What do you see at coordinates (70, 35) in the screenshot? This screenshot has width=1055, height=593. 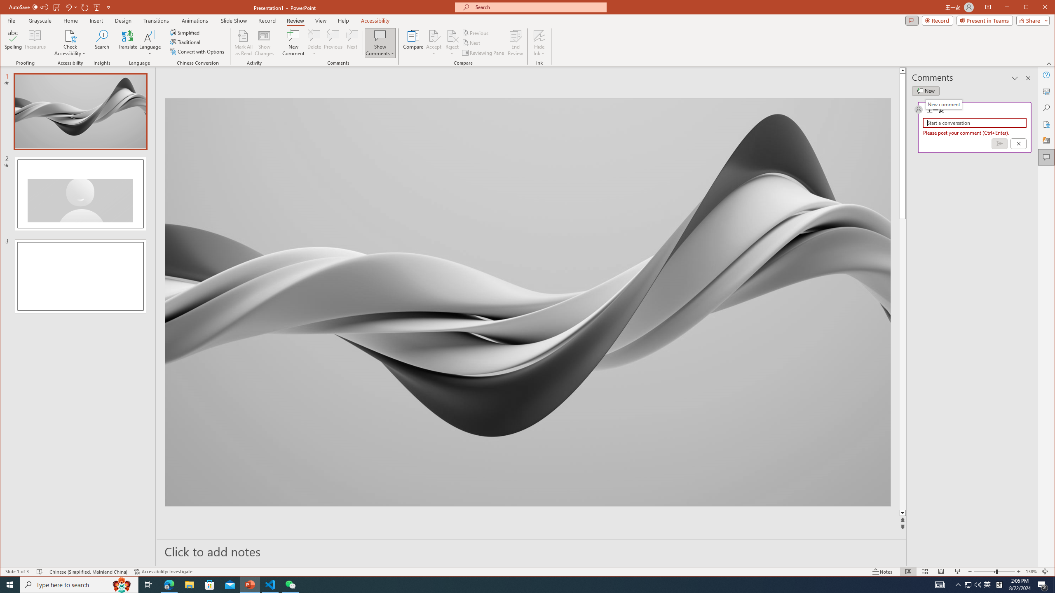 I see `Check Accessibility` at bounding box center [70, 35].